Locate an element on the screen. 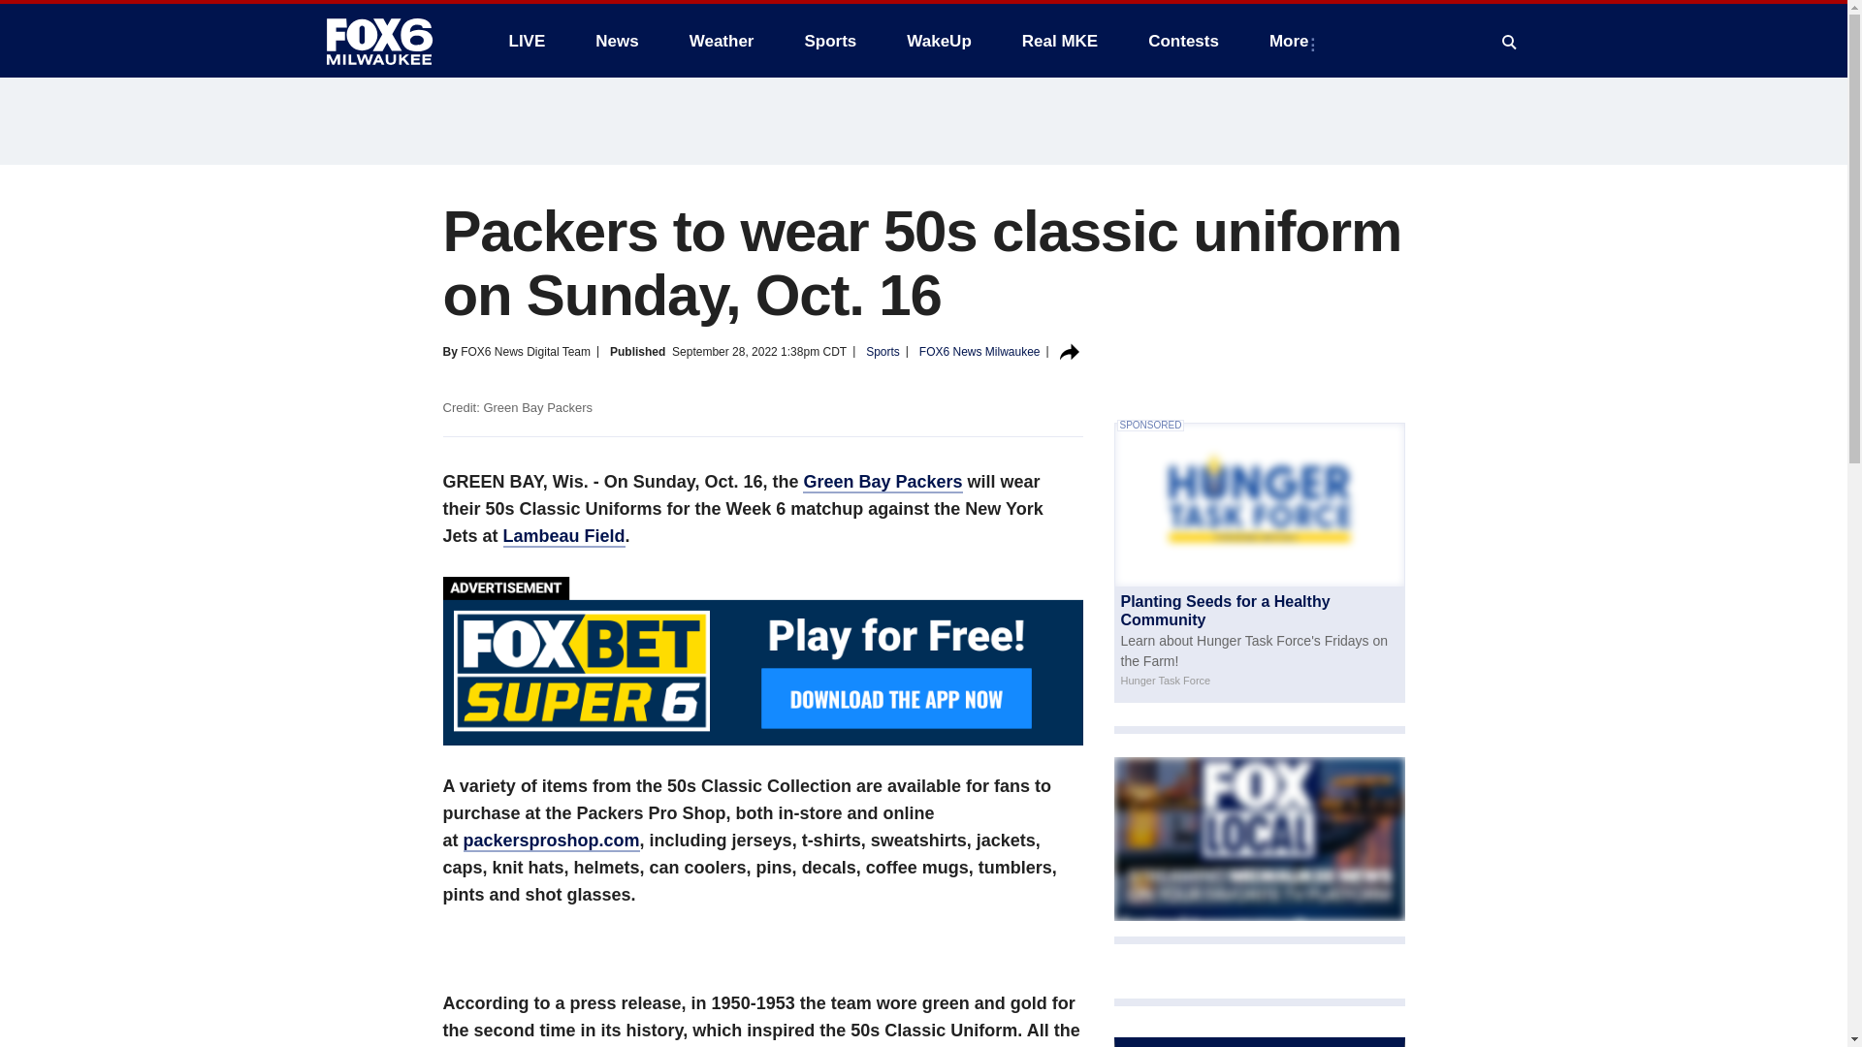 The height and width of the screenshot is (1047, 1862). Contests is located at coordinates (1183, 41).